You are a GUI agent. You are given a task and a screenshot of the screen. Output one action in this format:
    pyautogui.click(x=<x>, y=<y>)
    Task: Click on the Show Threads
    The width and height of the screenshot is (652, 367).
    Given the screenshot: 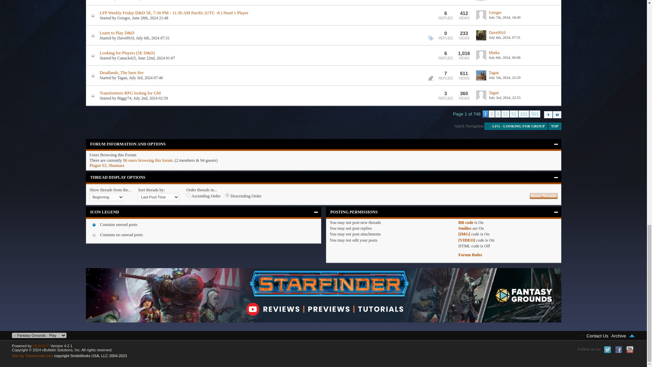 What is the action you would take?
    pyautogui.click(x=543, y=196)
    